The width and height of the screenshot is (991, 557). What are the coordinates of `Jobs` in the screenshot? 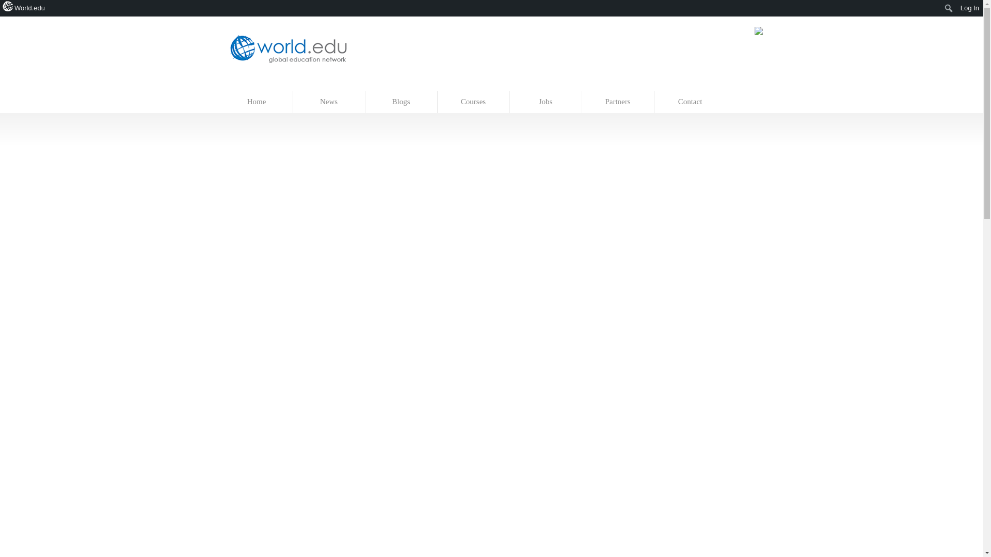 It's located at (546, 102).